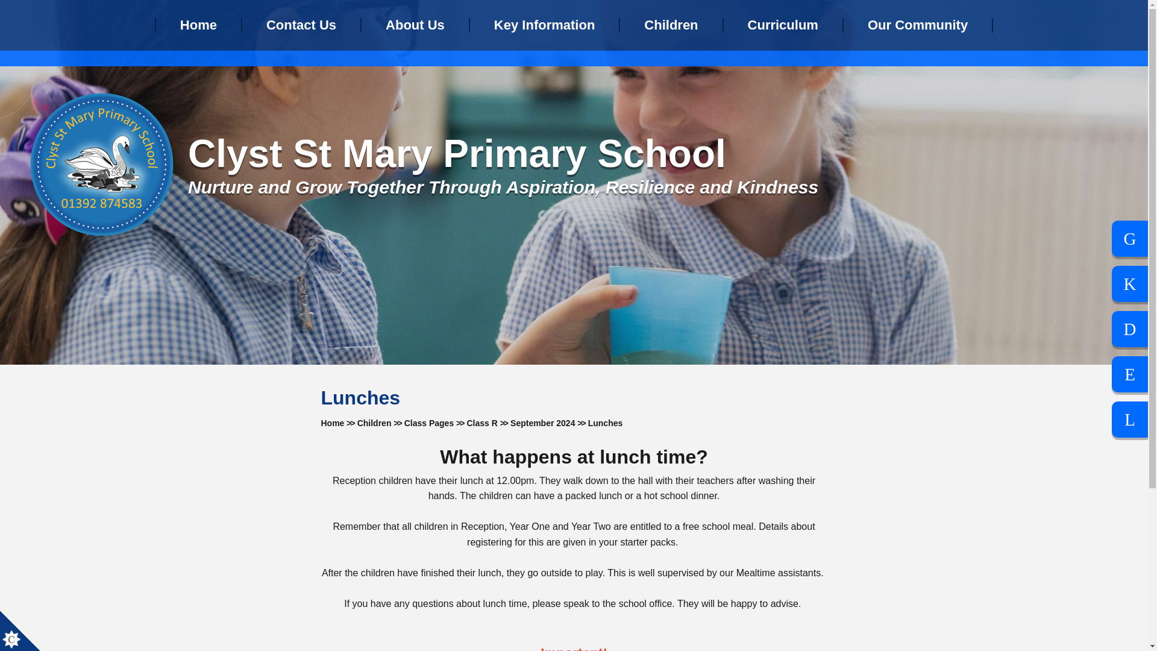 This screenshot has height=651, width=1157. What do you see at coordinates (544, 25) in the screenshot?
I see `Key Information` at bounding box center [544, 25].